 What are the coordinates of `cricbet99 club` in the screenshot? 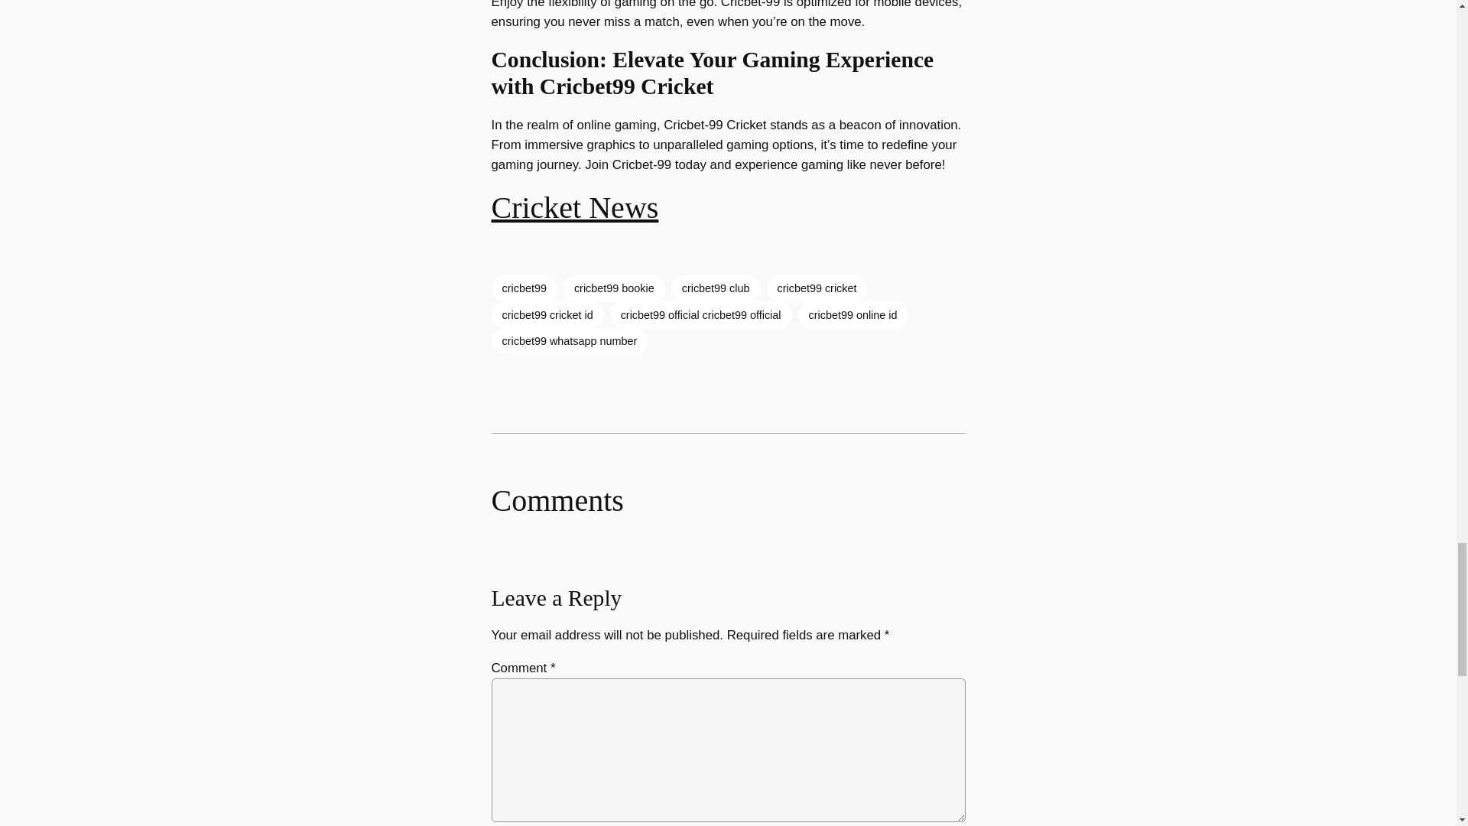 It's located at (716, 288).